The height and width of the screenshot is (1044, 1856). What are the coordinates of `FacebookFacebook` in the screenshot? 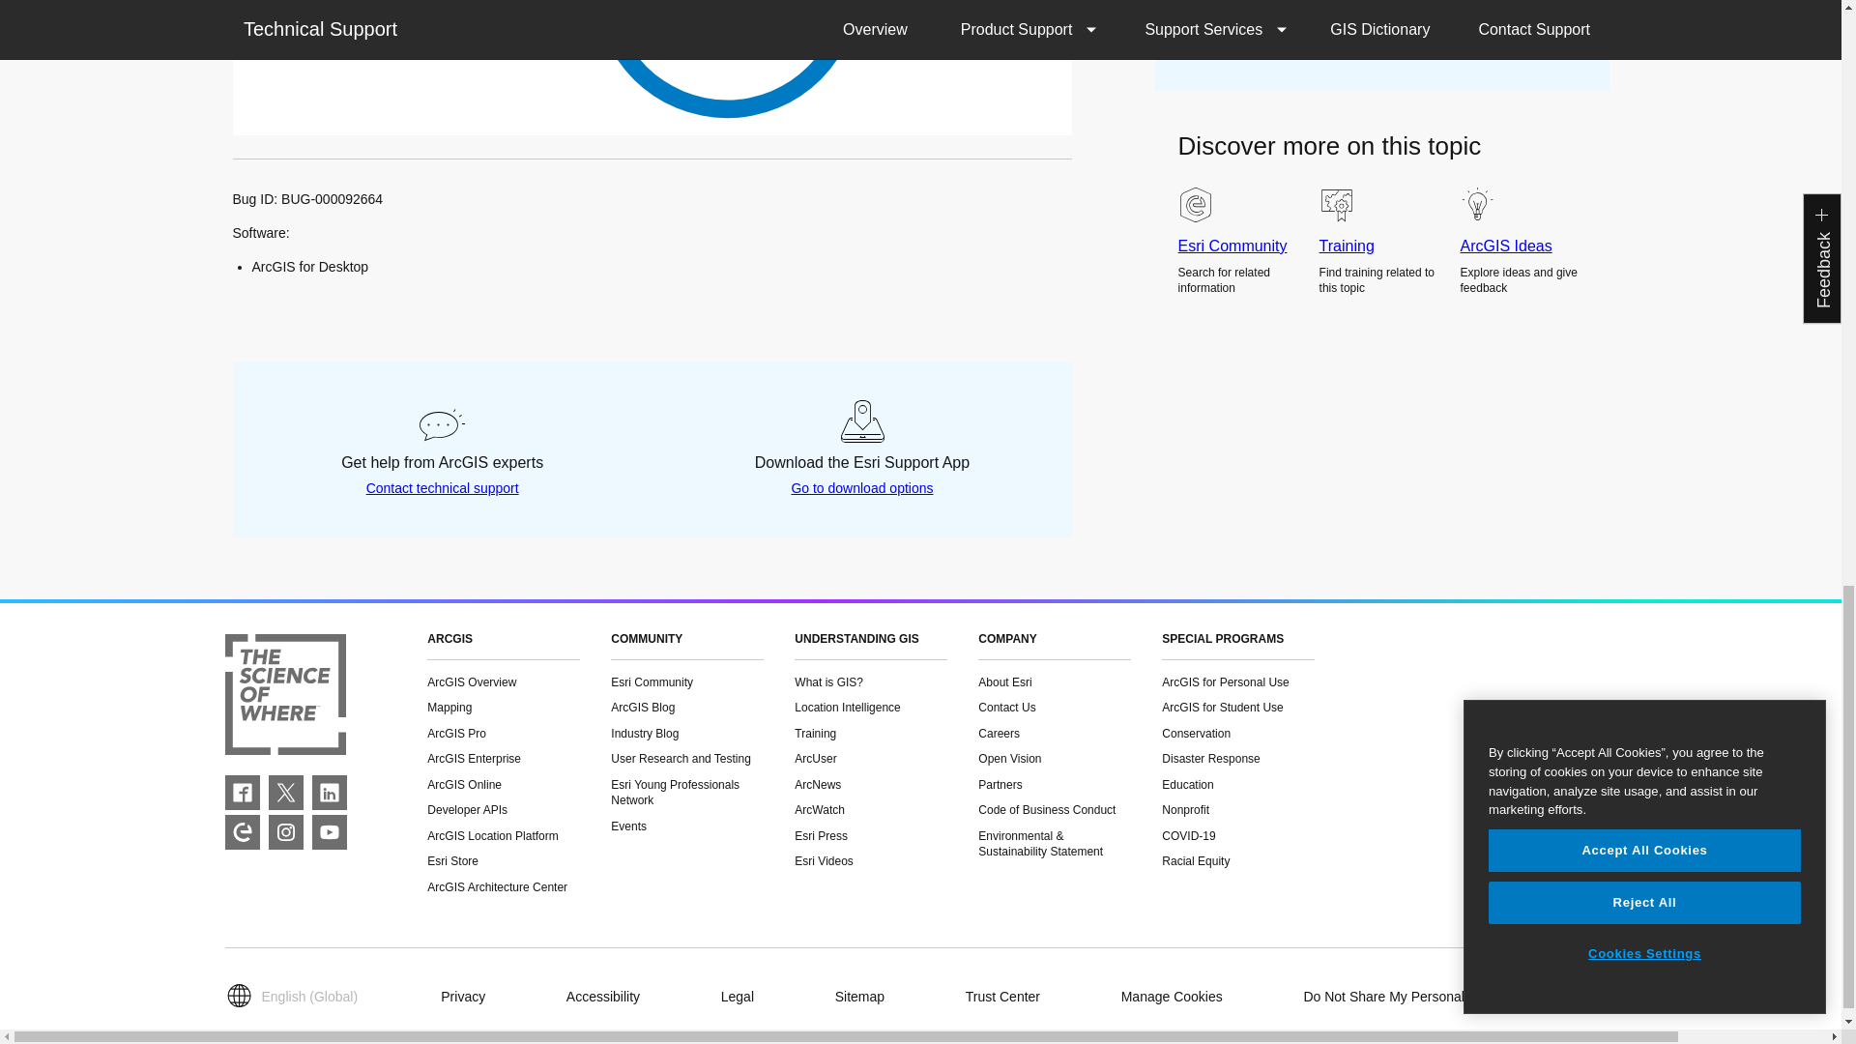 It's located at (242, 793).